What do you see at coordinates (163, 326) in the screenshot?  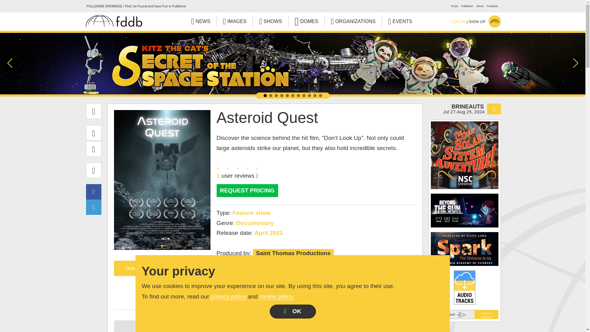 I see `Flat trailer` at bounding box center [163, 326].